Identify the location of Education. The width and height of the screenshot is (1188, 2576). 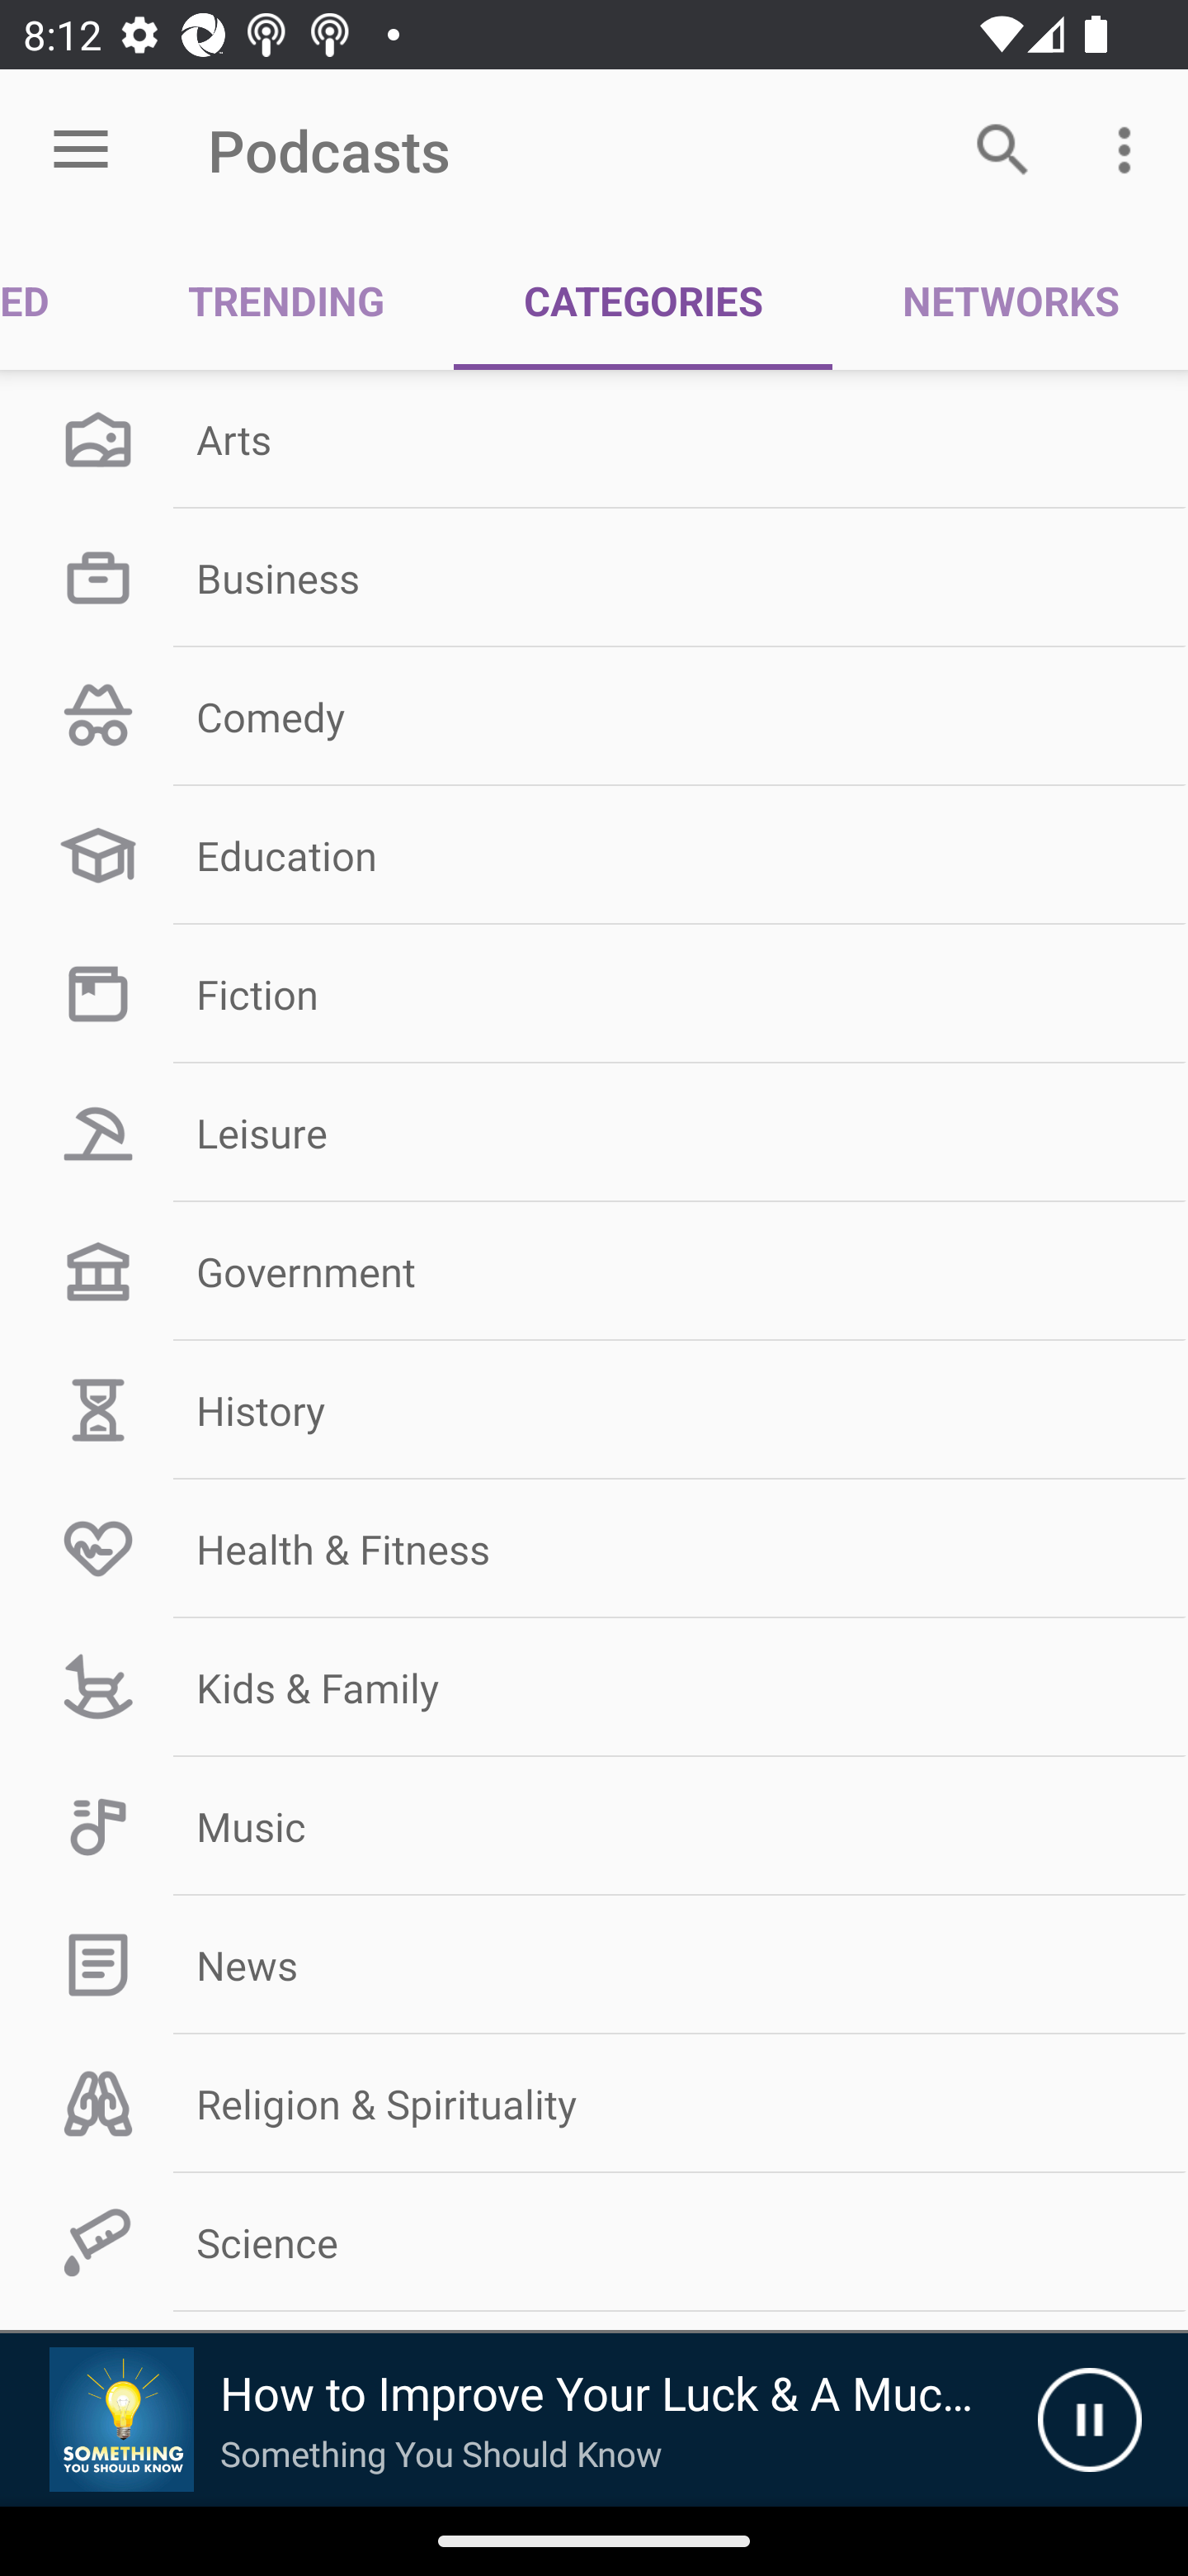
(594, 855).